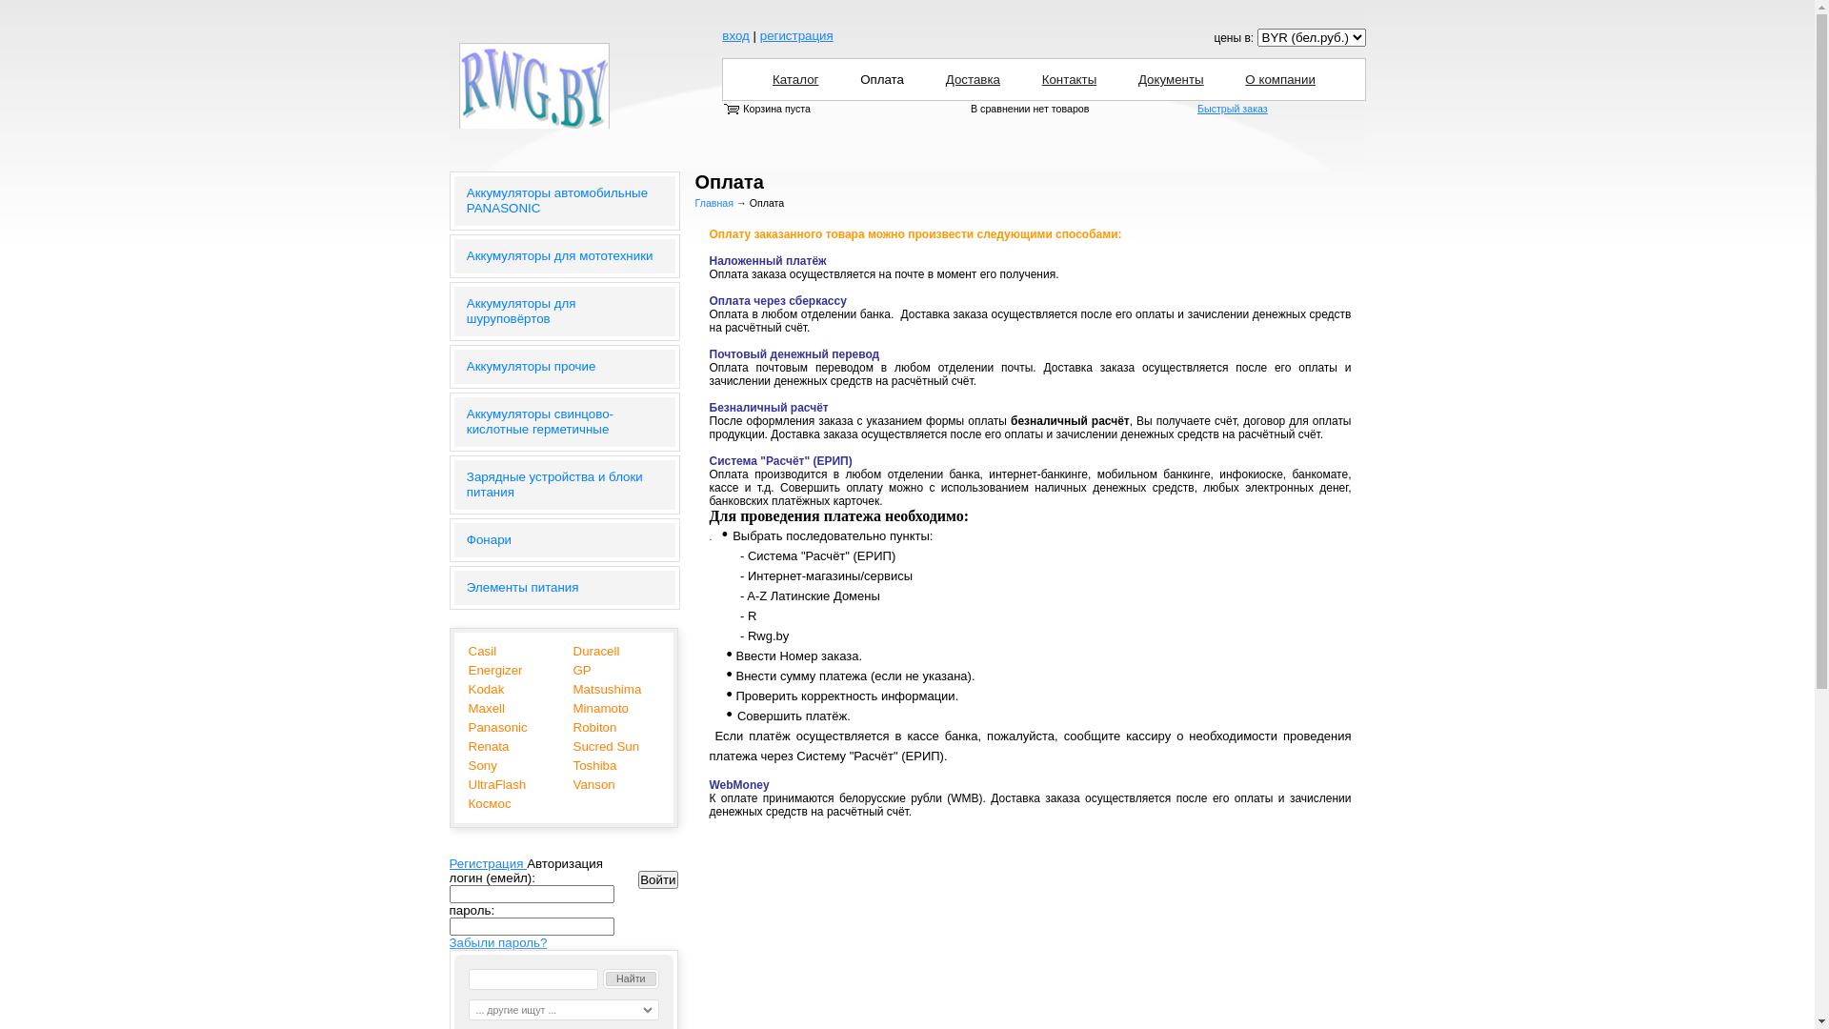 Image resolution: width=1829 pixels, height=1029 pixels. What do you see at coordinates (511, 671) in the screenshot?
I see `Energizer` at bounding box center [511, 671].